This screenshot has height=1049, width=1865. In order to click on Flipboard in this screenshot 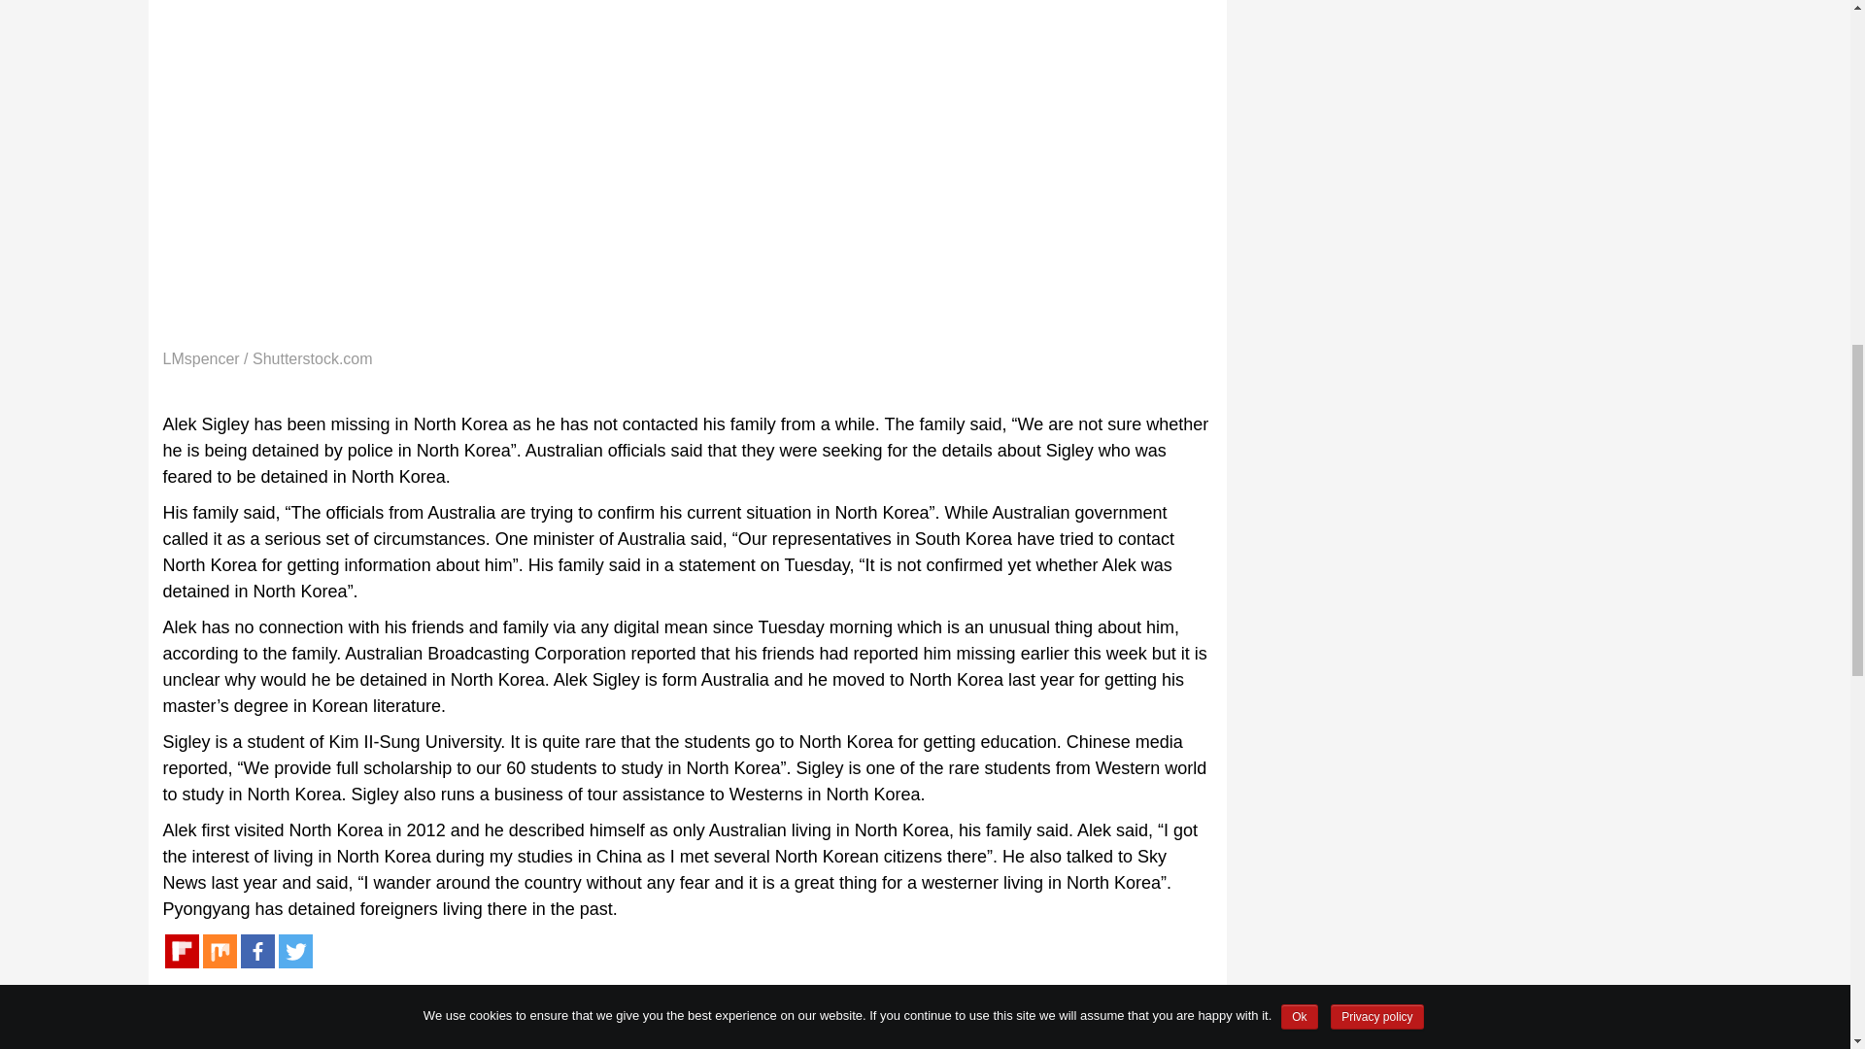, I will do `click(183, 951)`.